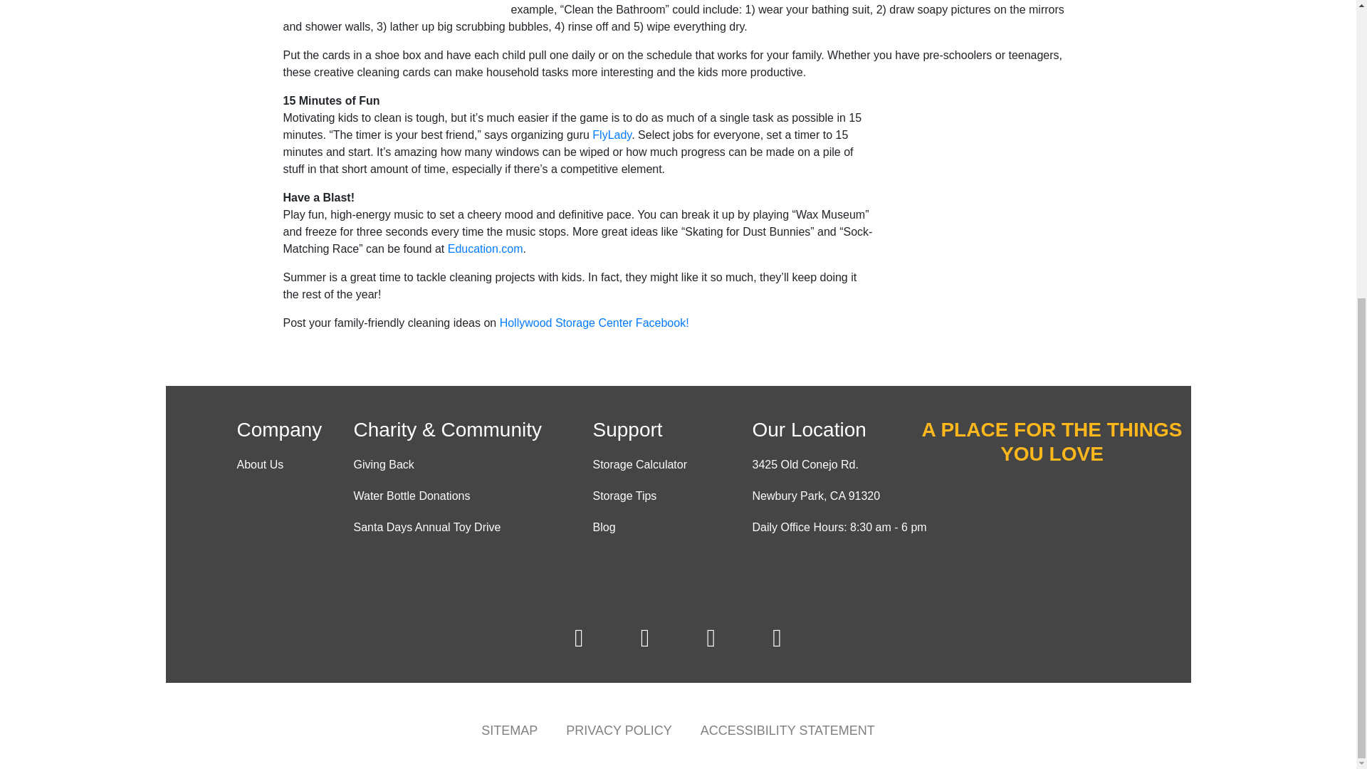 This screenshot has width=1367, height=769. What do you see at coordinates (486, 249) in the screenshot?
I see `Education.com Kid Cleaning Games` at bounding box center [486, 249].